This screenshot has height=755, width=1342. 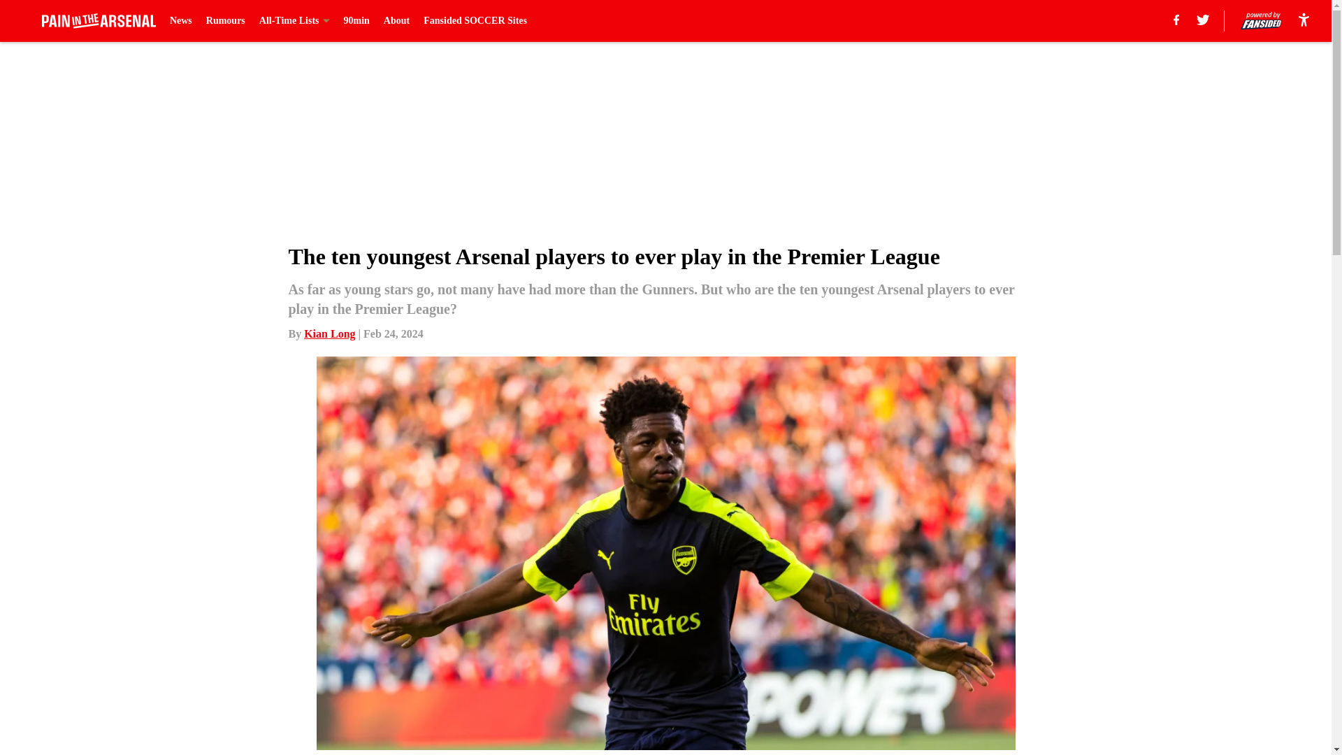 What do you see at coordinates (396, 21) in the screenshot?
I see `About` at bounding box center [396, 21].